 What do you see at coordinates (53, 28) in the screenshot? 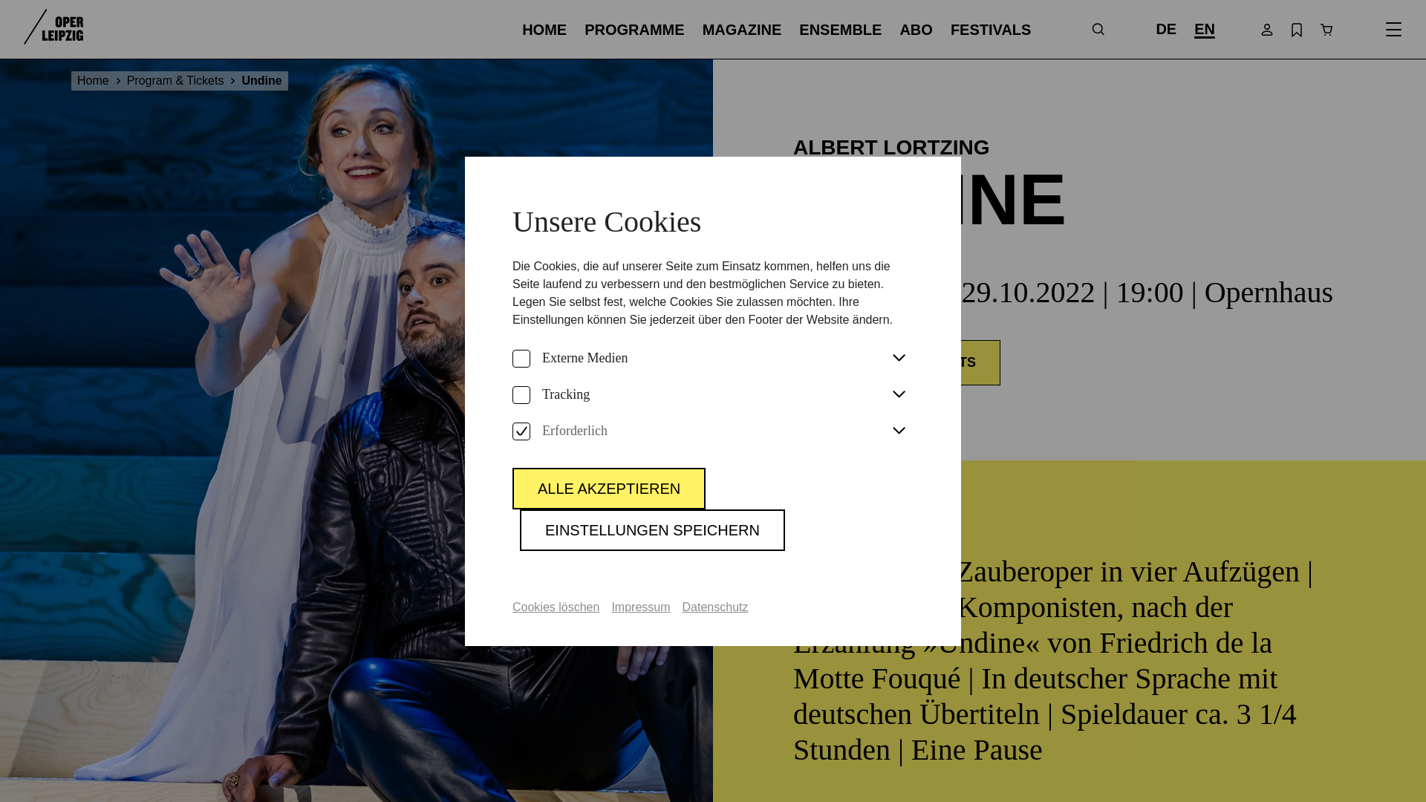
I see `Homepage` at bounding box center [53, 28].